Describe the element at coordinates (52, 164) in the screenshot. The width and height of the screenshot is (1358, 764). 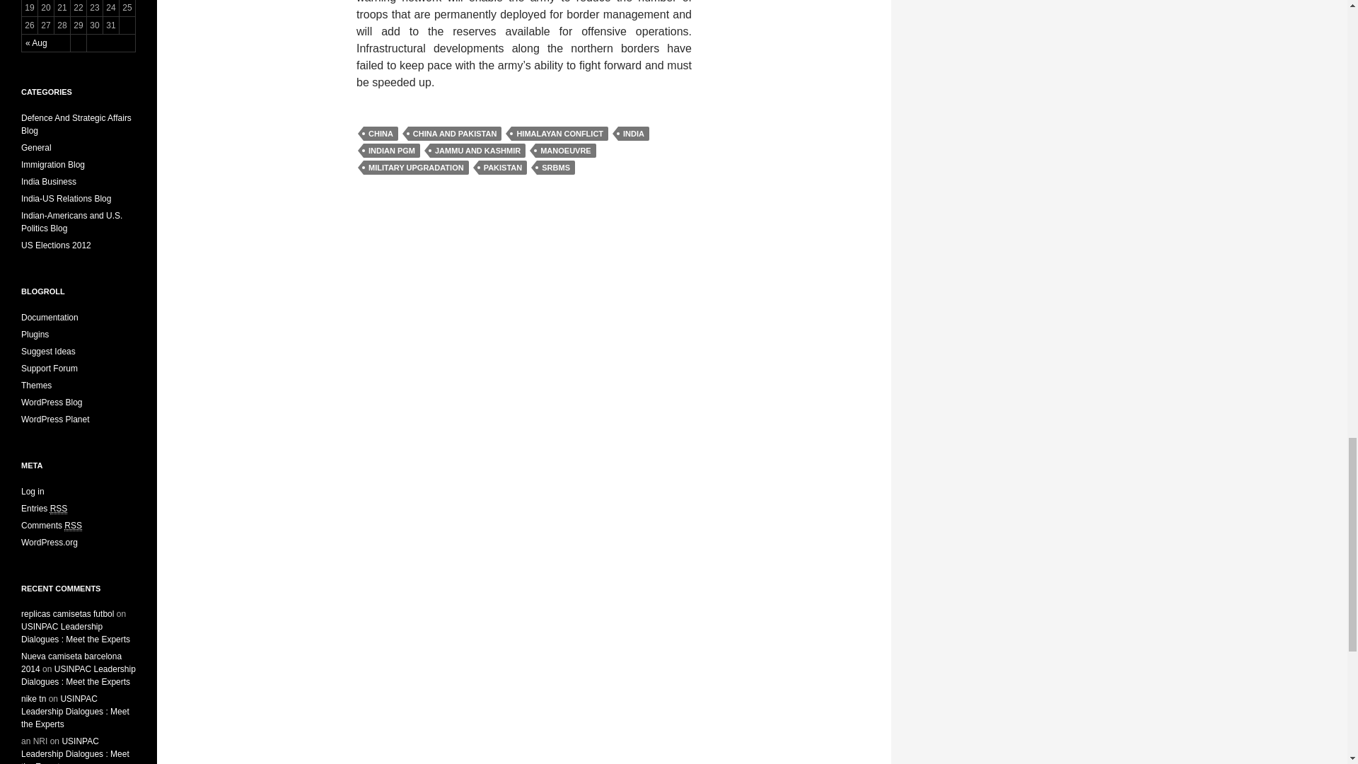
I see `View all posts filed under Immigration Blog` at that location.